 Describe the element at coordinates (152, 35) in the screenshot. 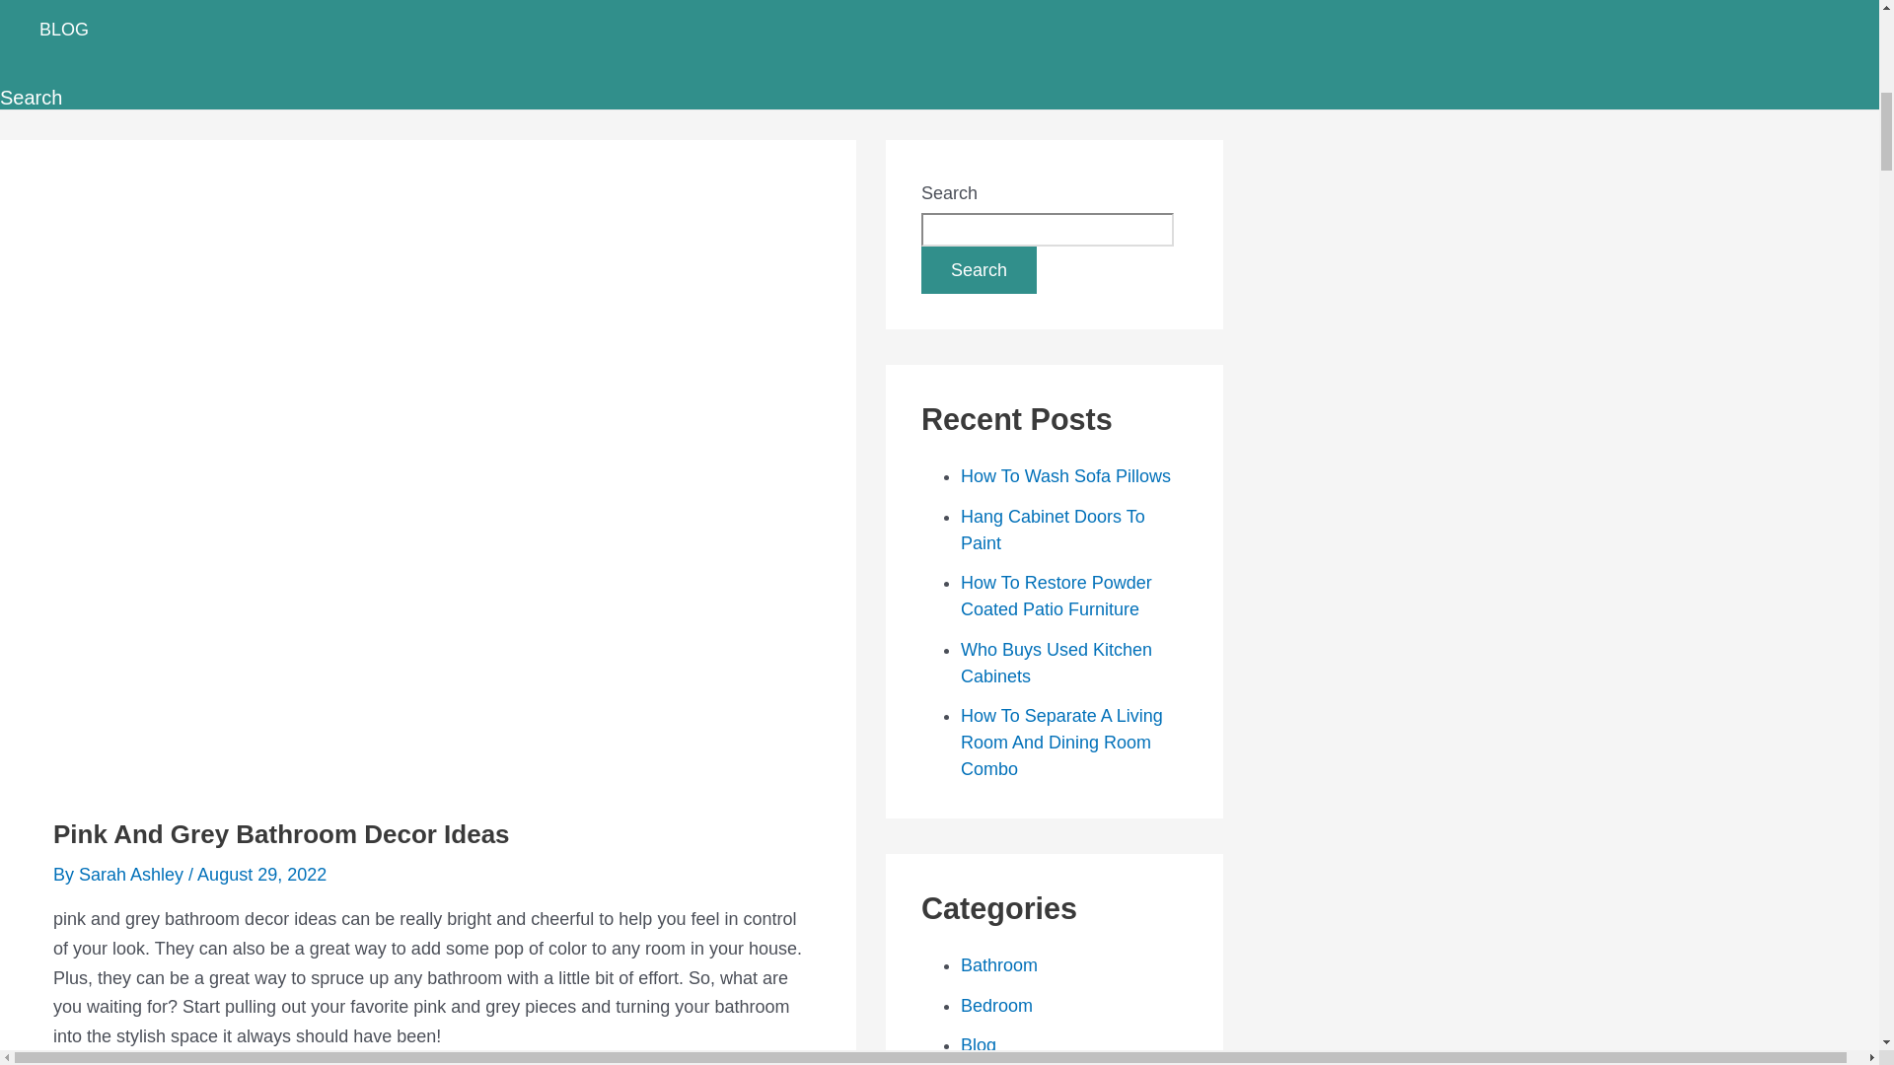

I see `BLOG` at that location.